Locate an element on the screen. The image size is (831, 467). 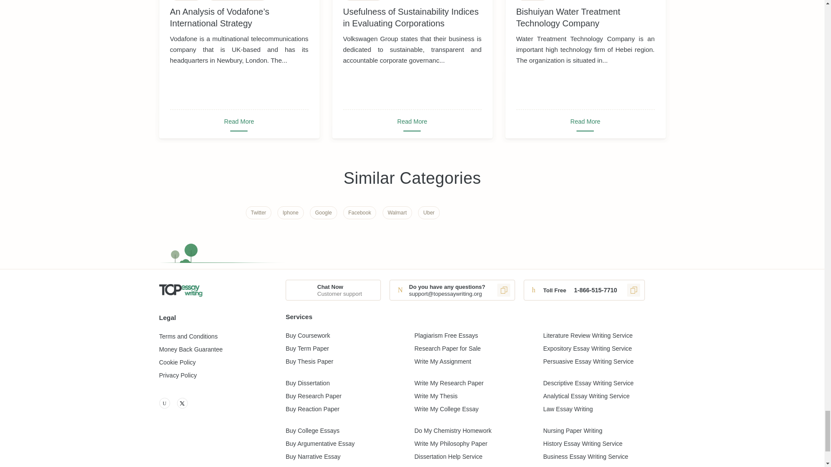
Copied to clipboard is located at coordinates (634, 290).